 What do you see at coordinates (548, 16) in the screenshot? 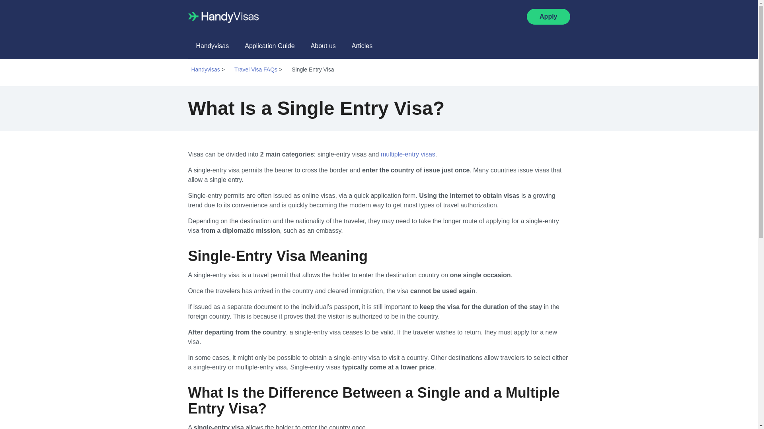
I see `Apply` at bounding box center [548, 16].